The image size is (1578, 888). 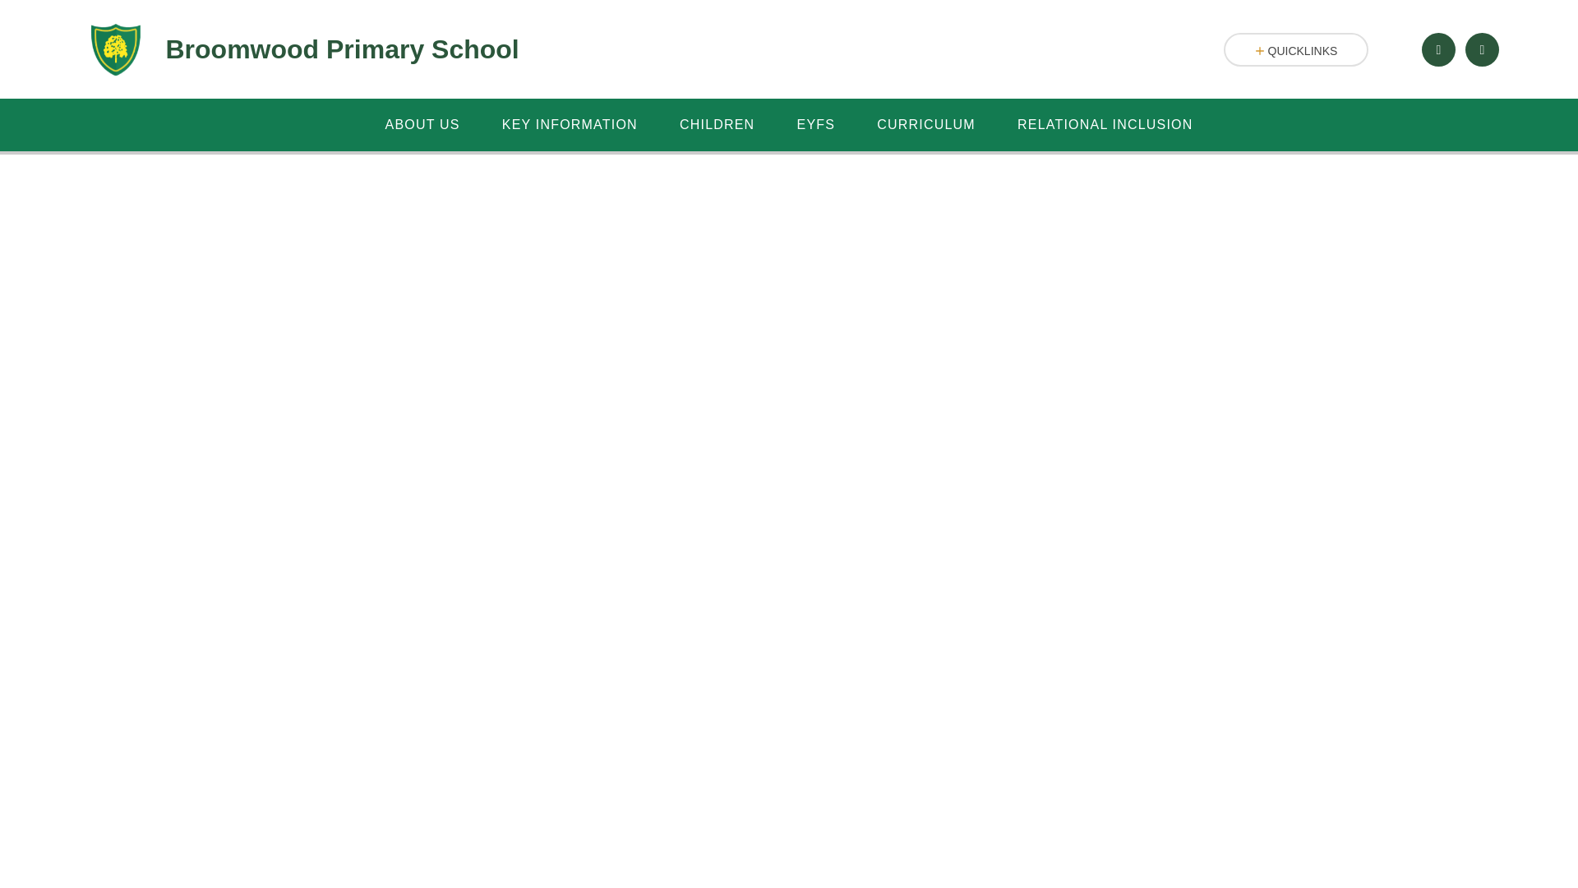 What do you see at coordinates (569, 124) in the screenshot?
I see `KEY INFORMATION` at bounding box center [569, 124].